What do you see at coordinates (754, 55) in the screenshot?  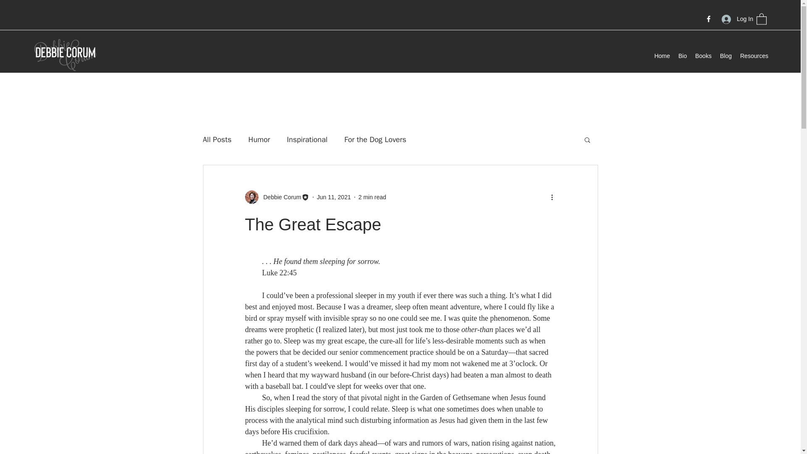 I see `Resources` at bounding box center [754, 55].